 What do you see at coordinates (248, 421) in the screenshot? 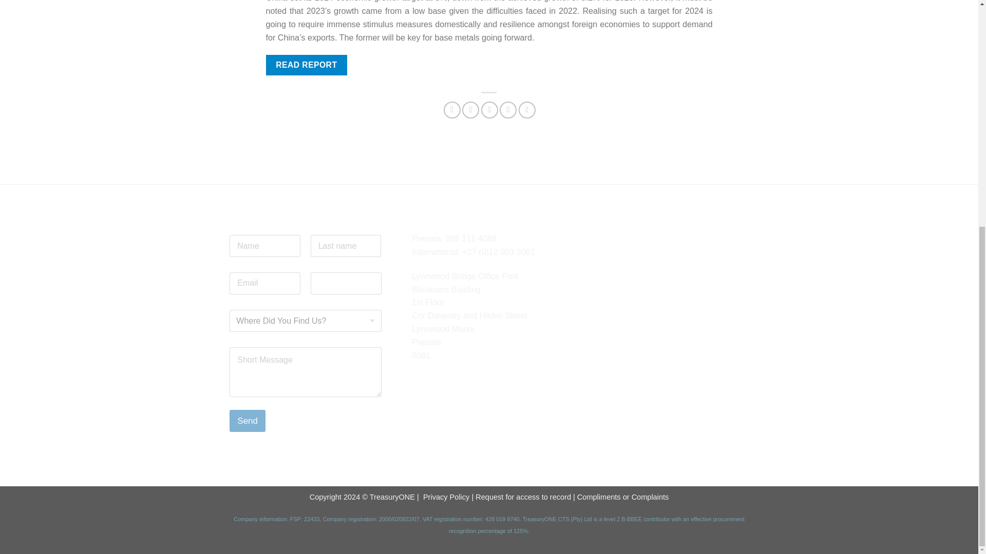
I see `Send` at bounding box center [248, 421].